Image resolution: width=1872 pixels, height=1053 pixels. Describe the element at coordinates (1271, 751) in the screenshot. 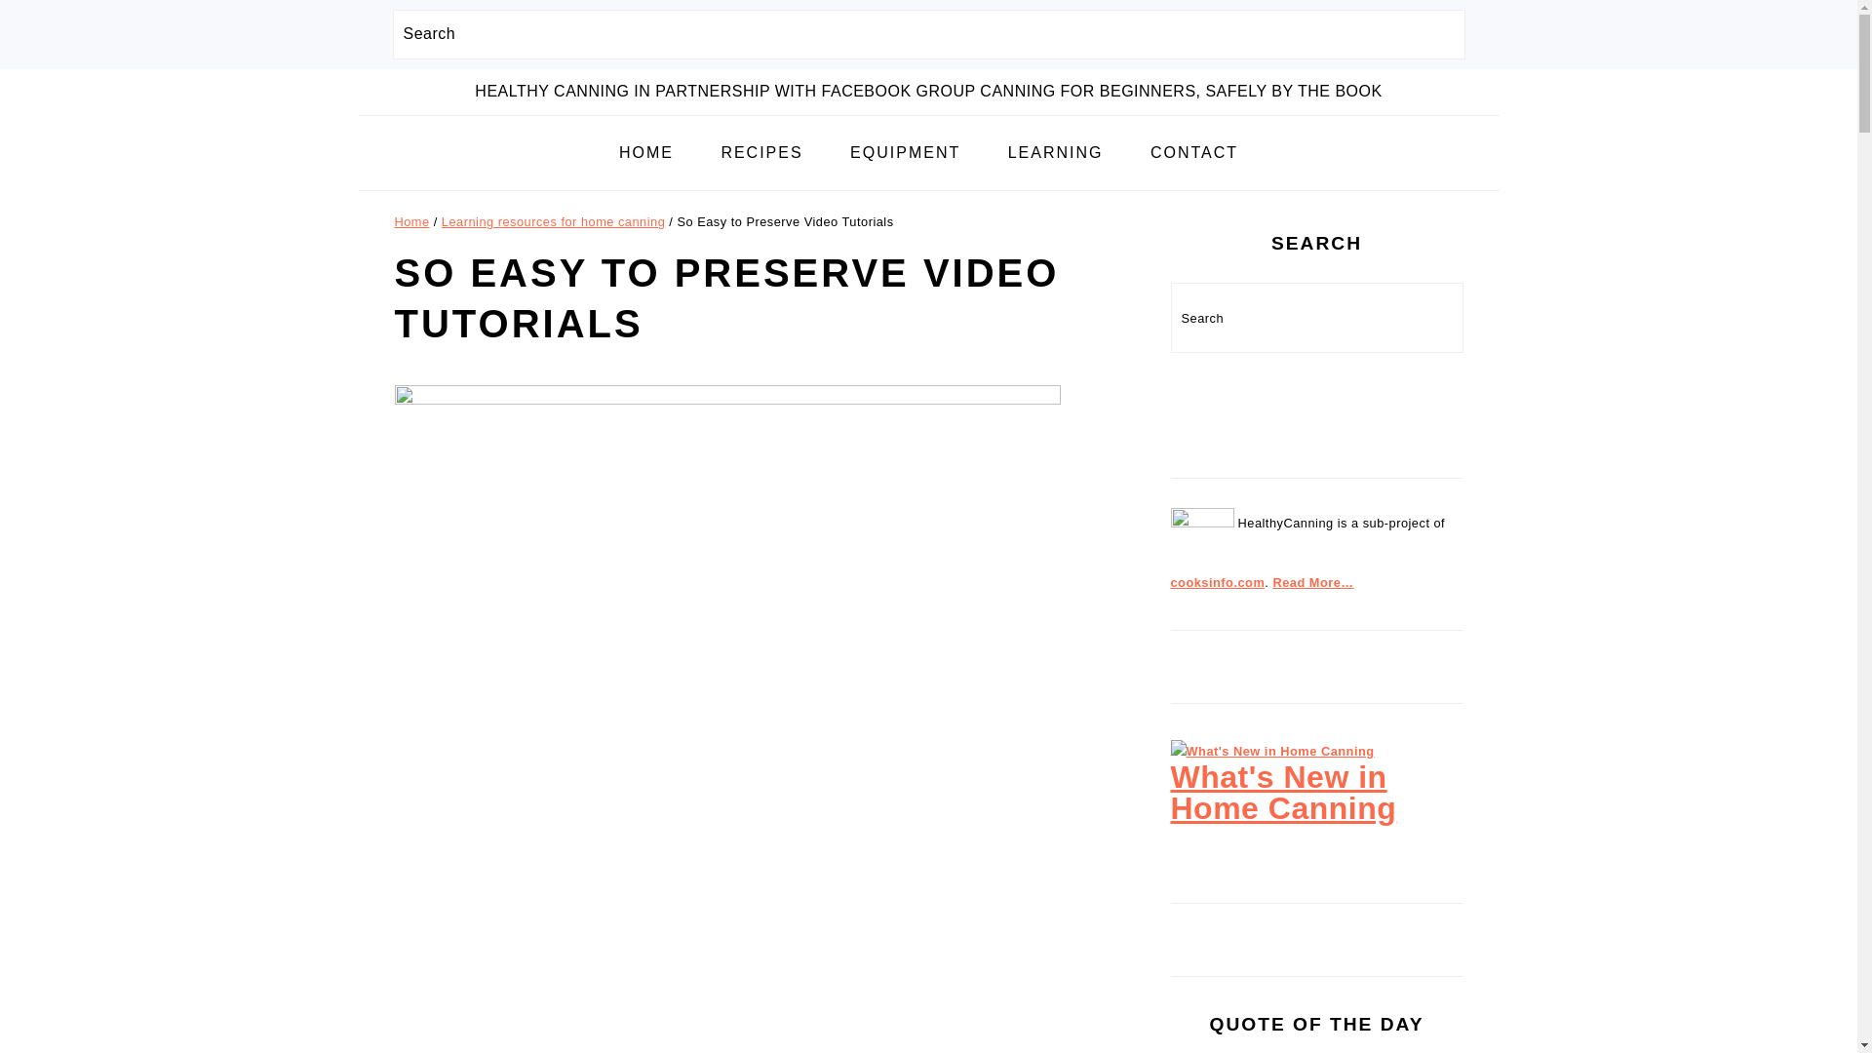

I see `What's New in Home Canning` at that location.